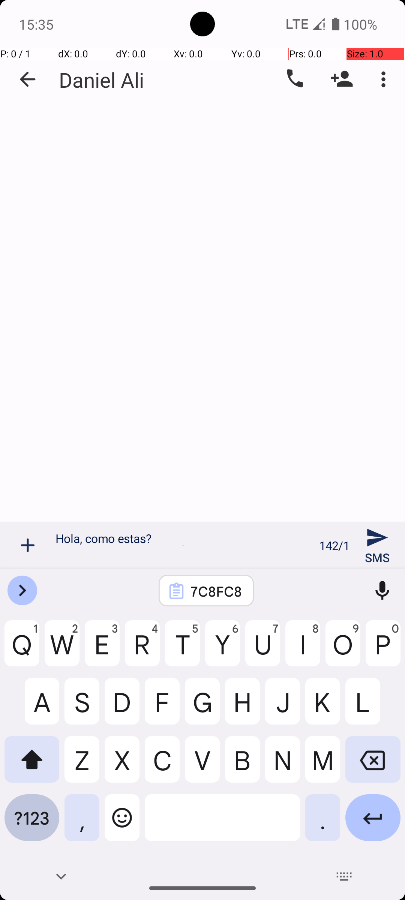 The height and width of the screenshot is (900, 405). Describe the element at coordinates (216, 591) in the screenshot. I see `7C8FC8` at that location.